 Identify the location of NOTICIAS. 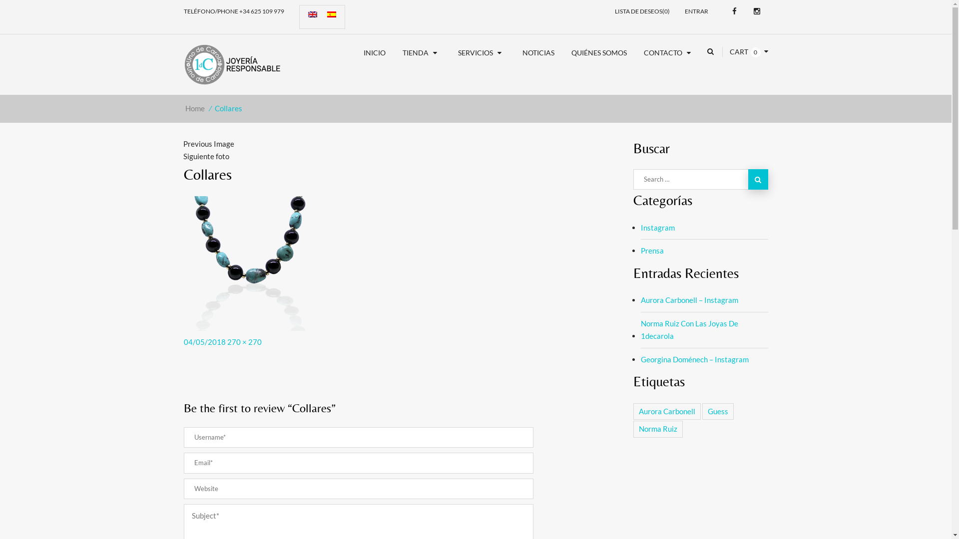
(538, 53).